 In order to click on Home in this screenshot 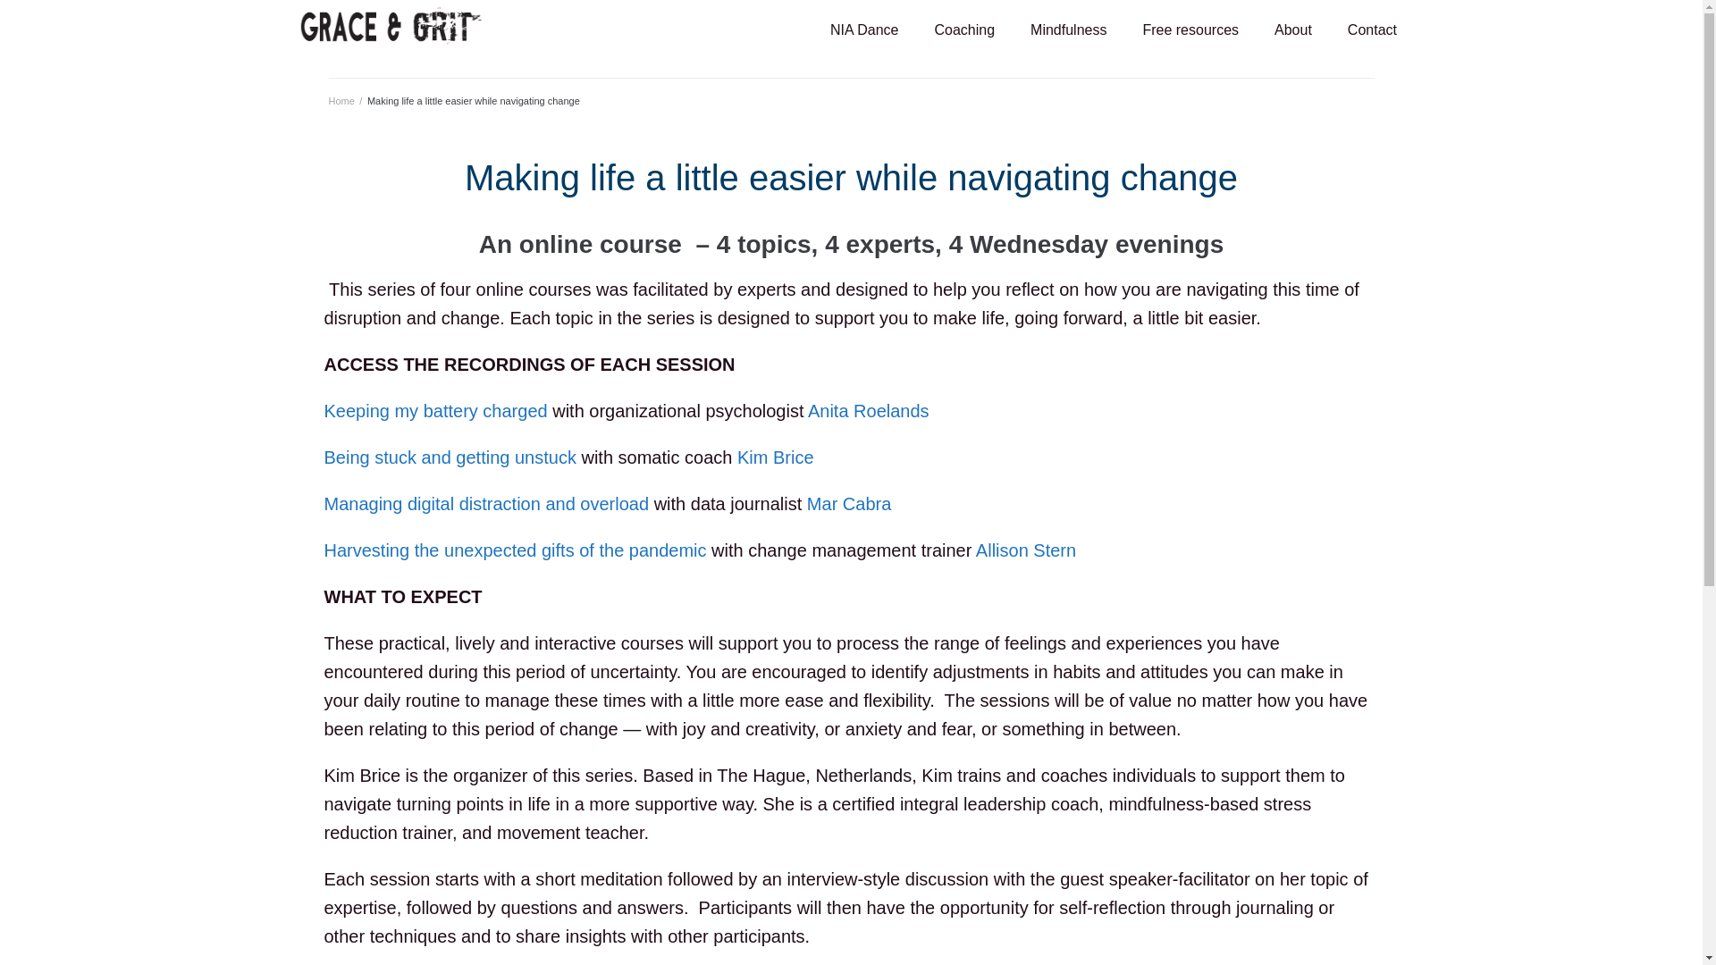, I will do `click(341, 100)`.